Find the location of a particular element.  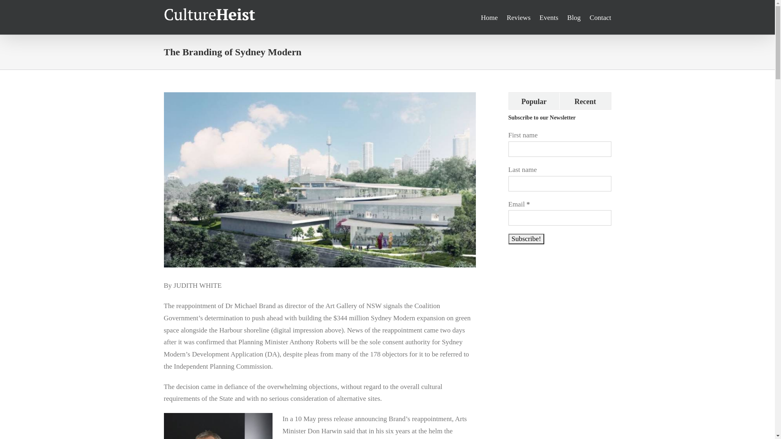

Blog is located at coordinates (574, 17).